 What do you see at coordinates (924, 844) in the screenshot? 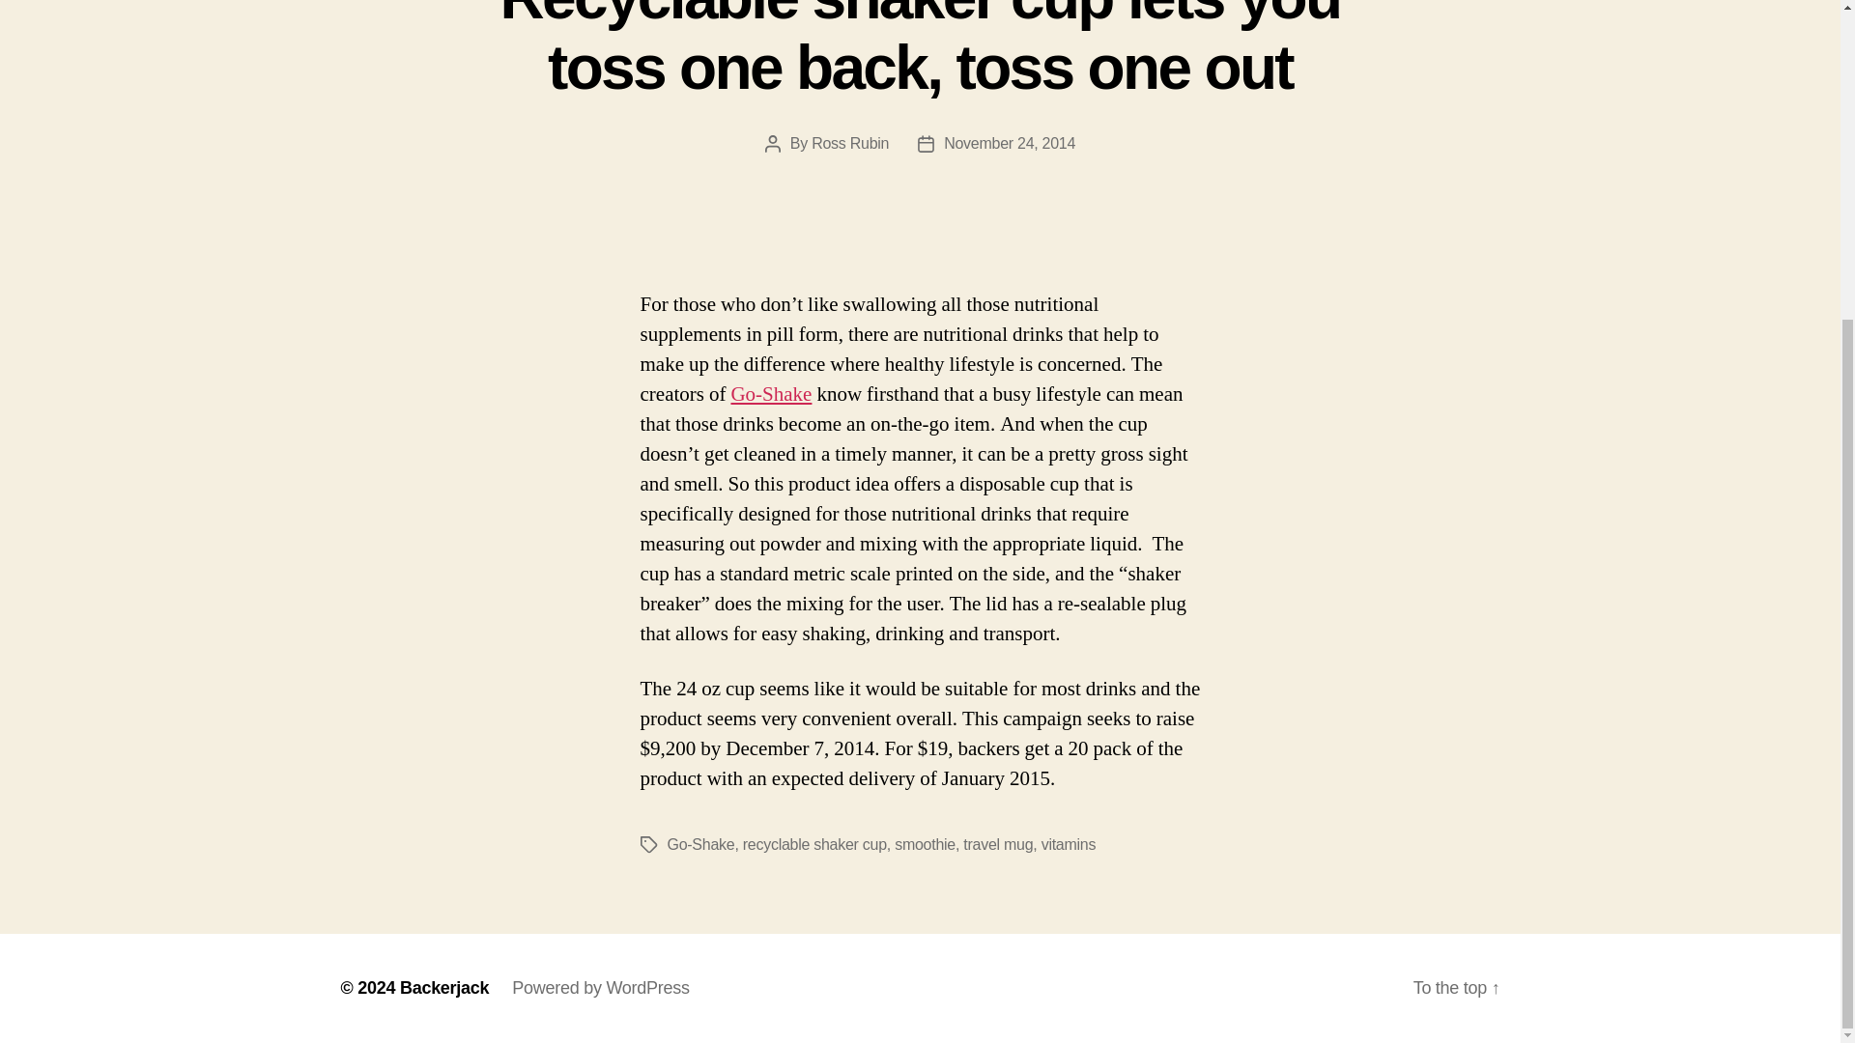
I see `smoothie` at bounding box center [924, 844].